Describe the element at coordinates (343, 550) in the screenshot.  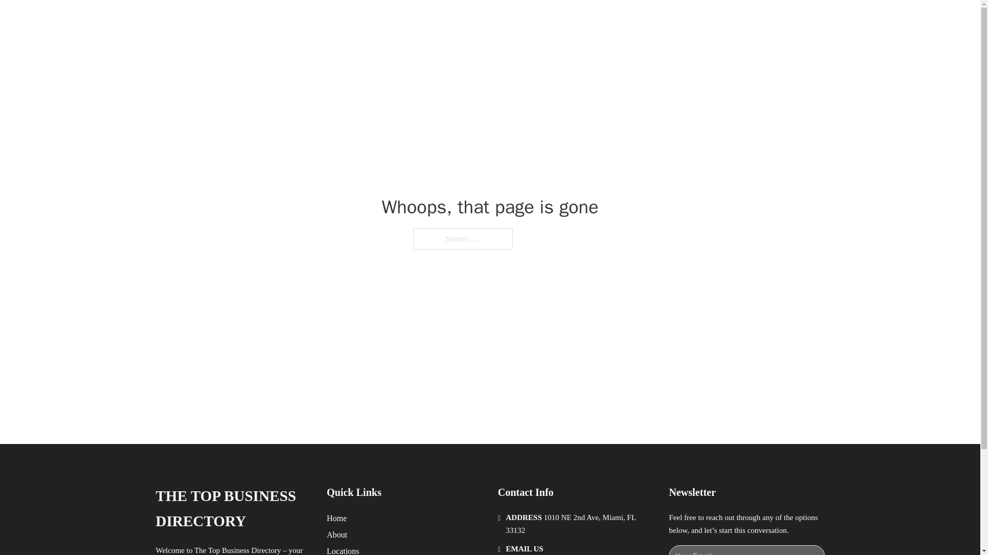
I see `Locations` at that location.